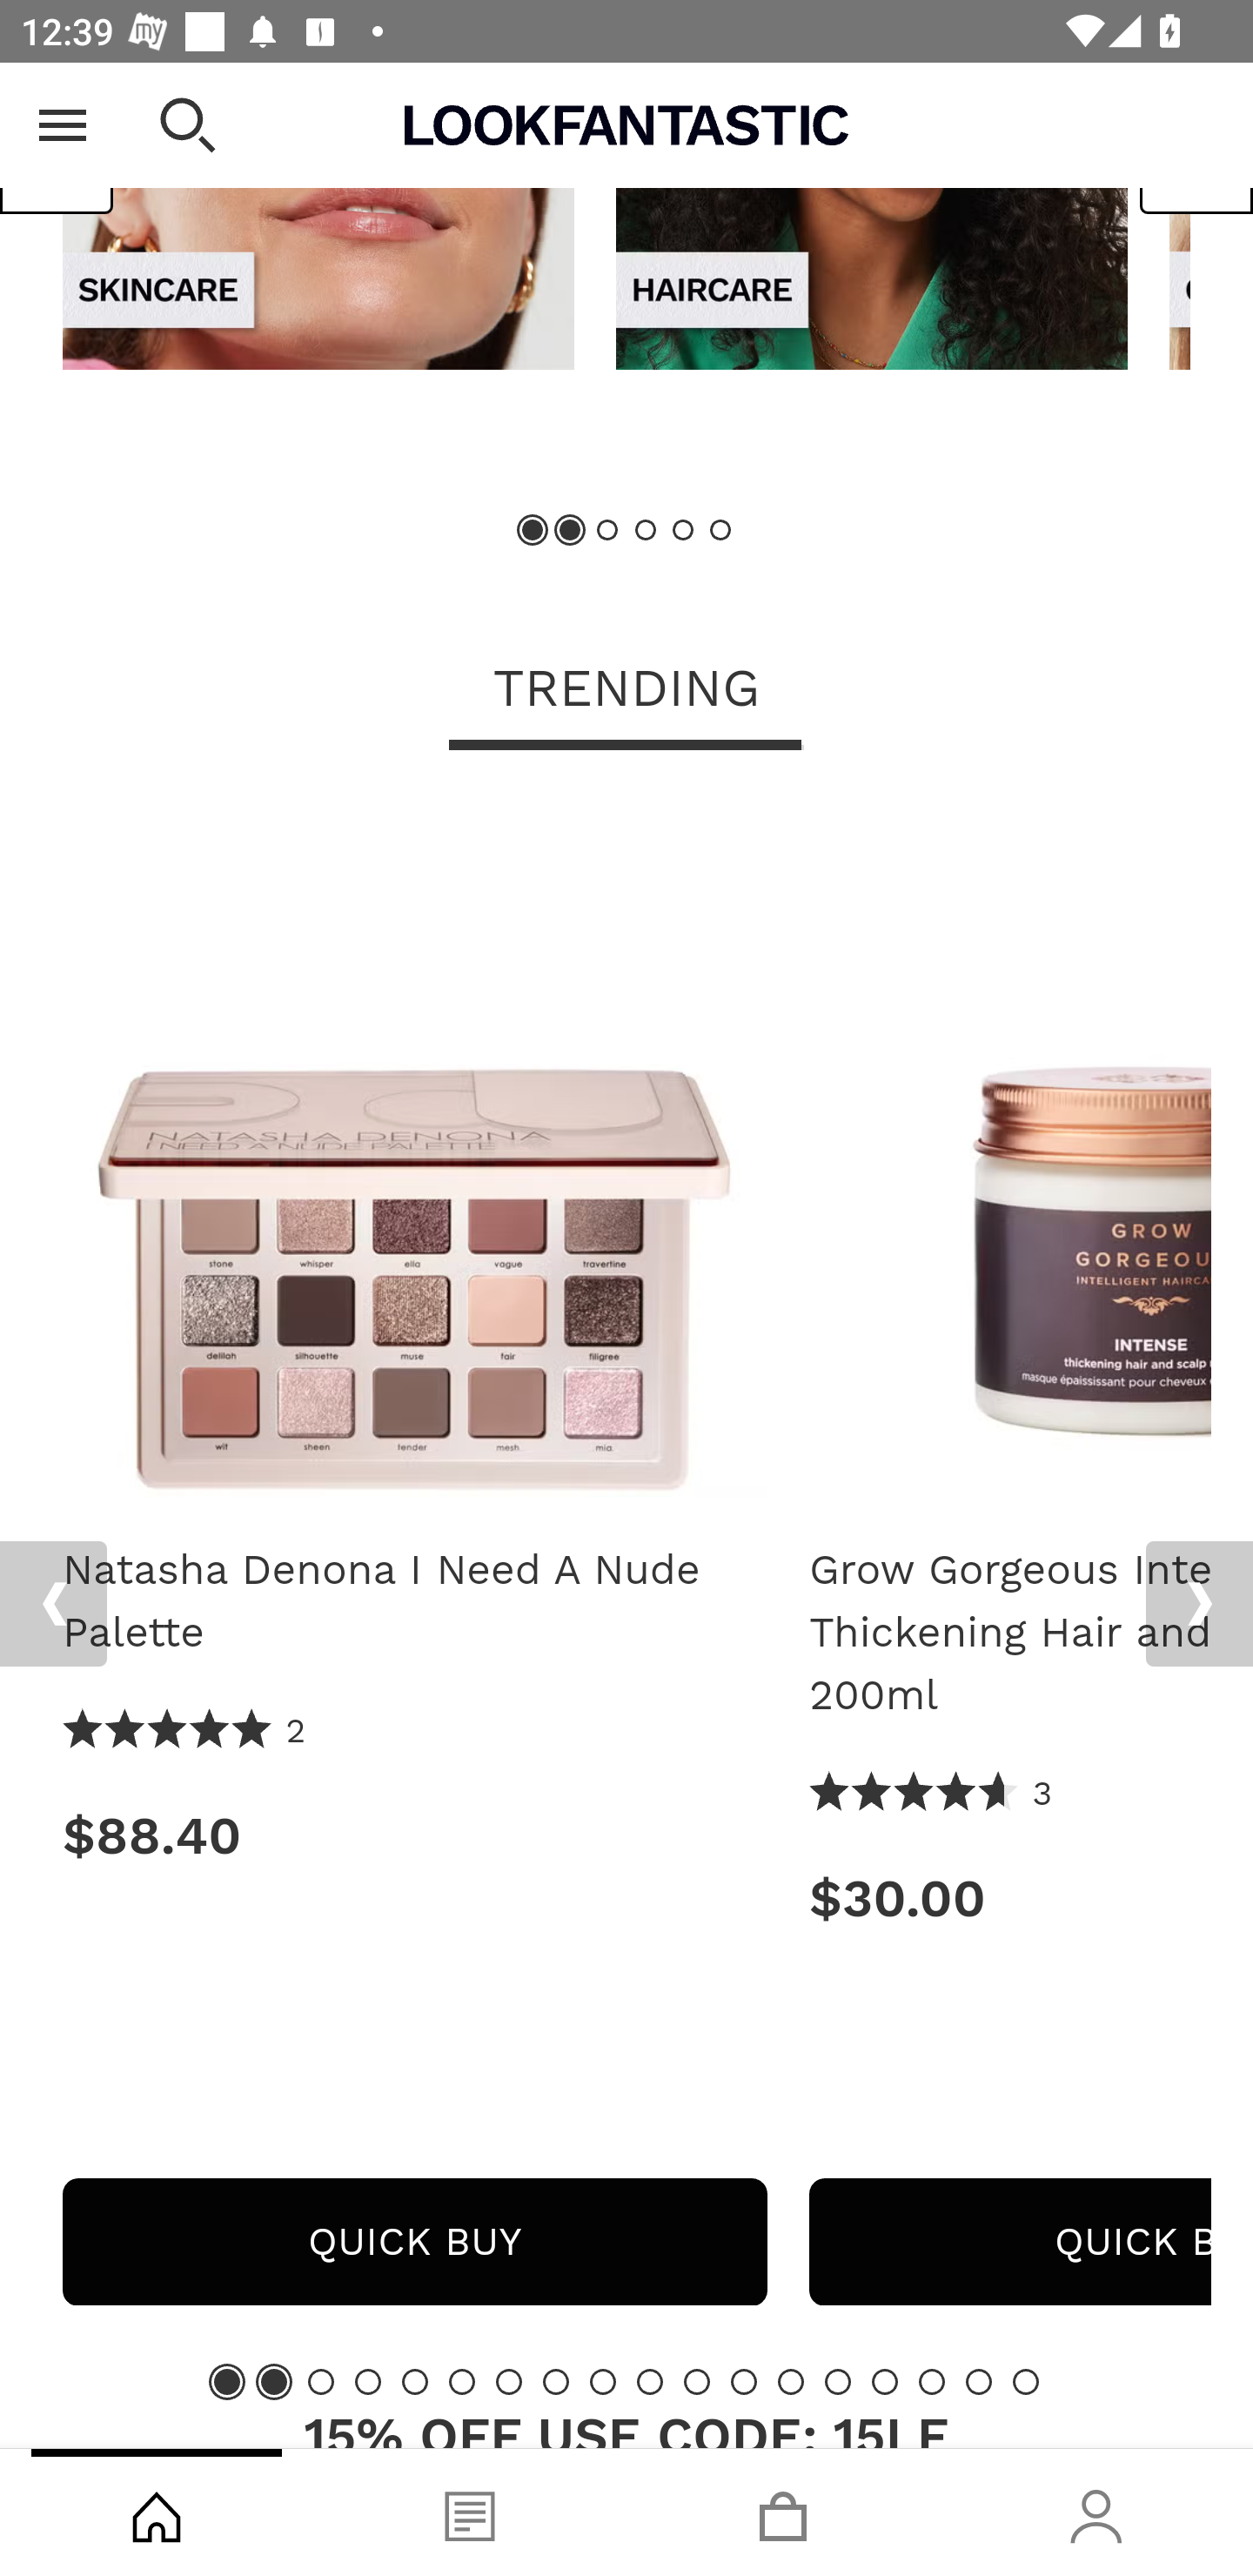 The width and height of the screenshot is (1253, 2576). What do you see at coordinates (1010, 1899) in the screenshot?
I see `Price: $30.00` at bounding box center [1010, 1899].